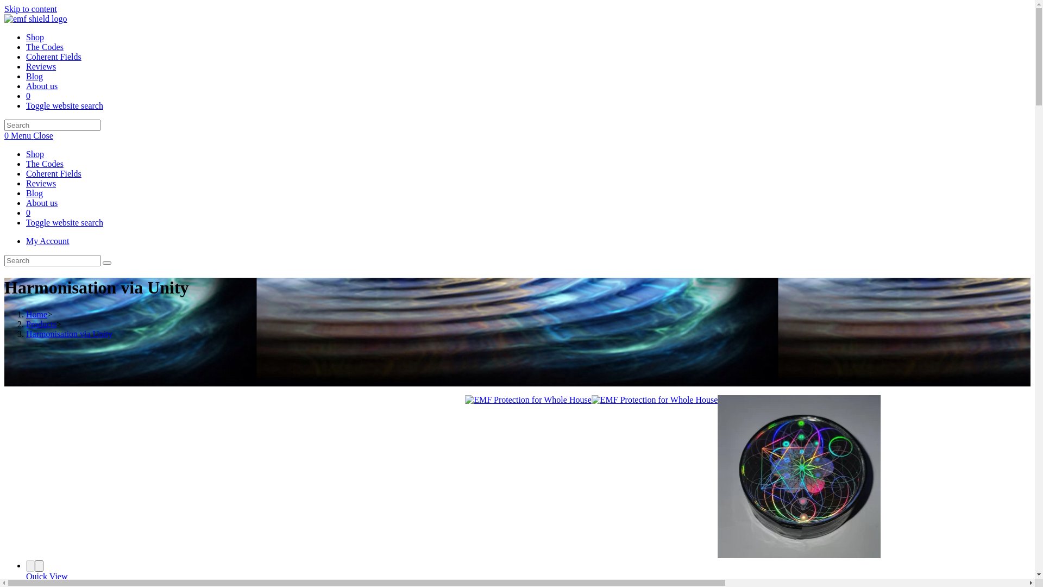 This screenshot has height=587, width=1043. Describe the element at coordinates (47, 576) in the screenshot. I see `Quick View` at that location.